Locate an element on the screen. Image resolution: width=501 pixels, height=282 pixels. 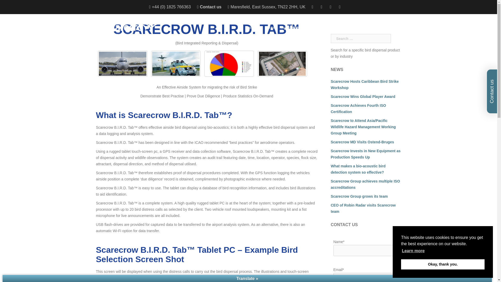
Home is located at coordinates (253, 27).